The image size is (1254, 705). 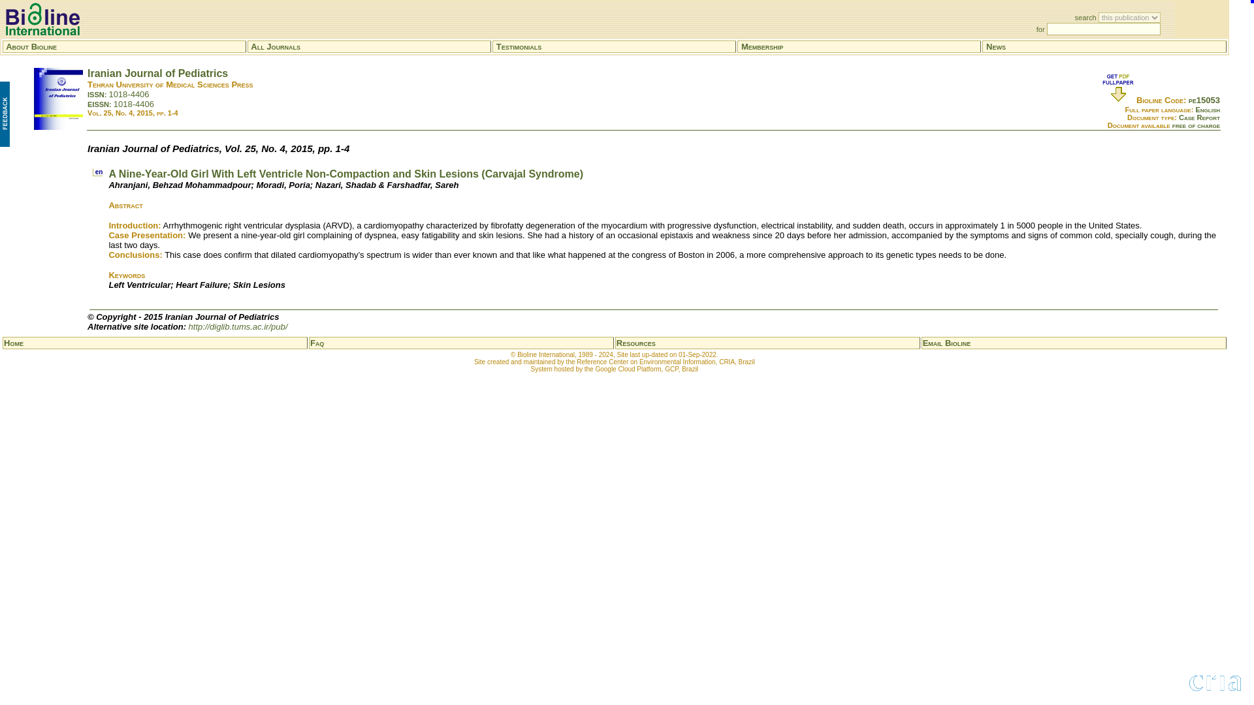 I want to click on Membership, so click(x=762, y=46).